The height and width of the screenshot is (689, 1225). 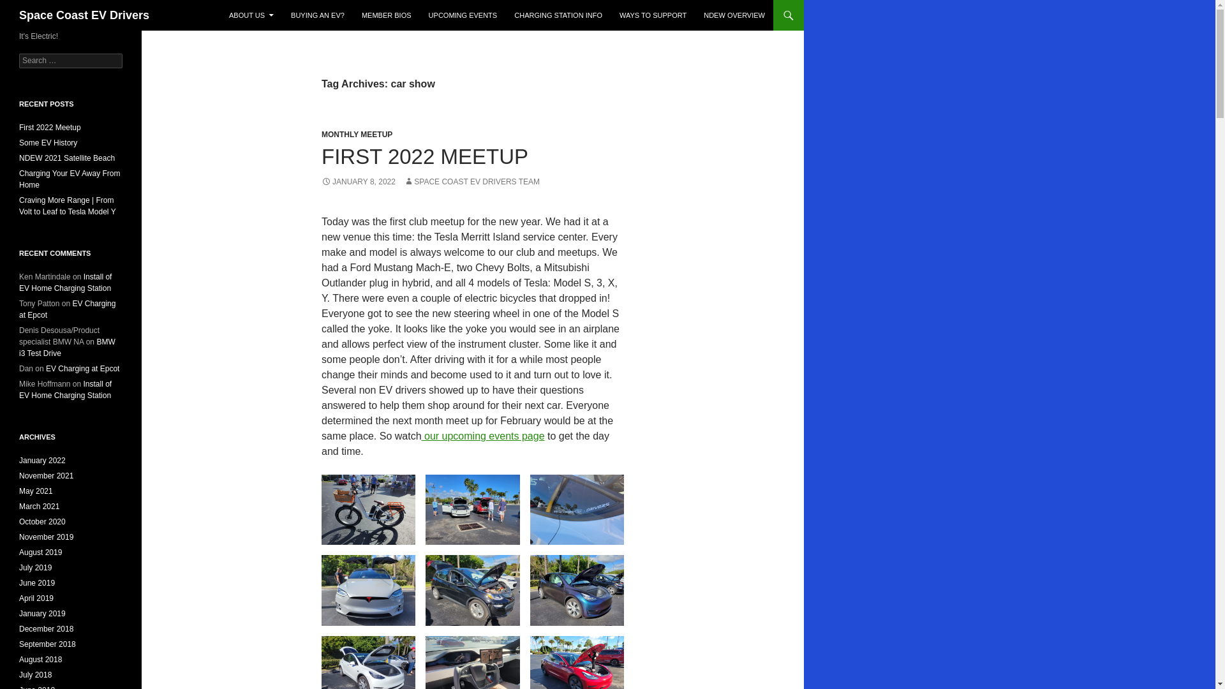 I want to click on BUYING AN EV?, so click(x=318, y=15).